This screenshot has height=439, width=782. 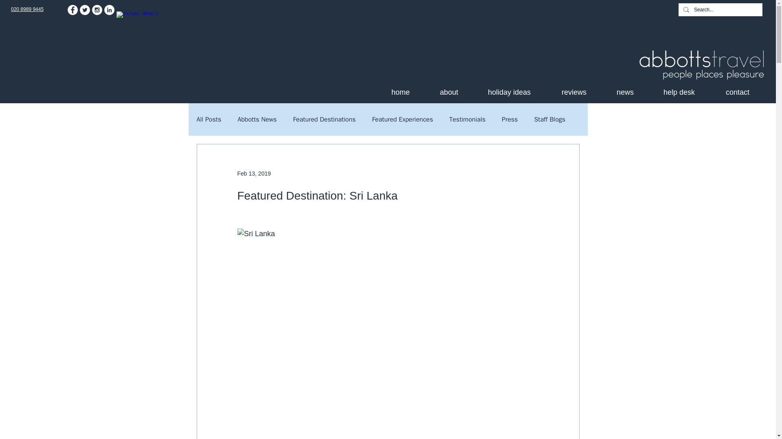 What do you see at coordinates (253, 173) in the screenshot?
I see `Feb 13, 2019` at bounding box center [253, 173].